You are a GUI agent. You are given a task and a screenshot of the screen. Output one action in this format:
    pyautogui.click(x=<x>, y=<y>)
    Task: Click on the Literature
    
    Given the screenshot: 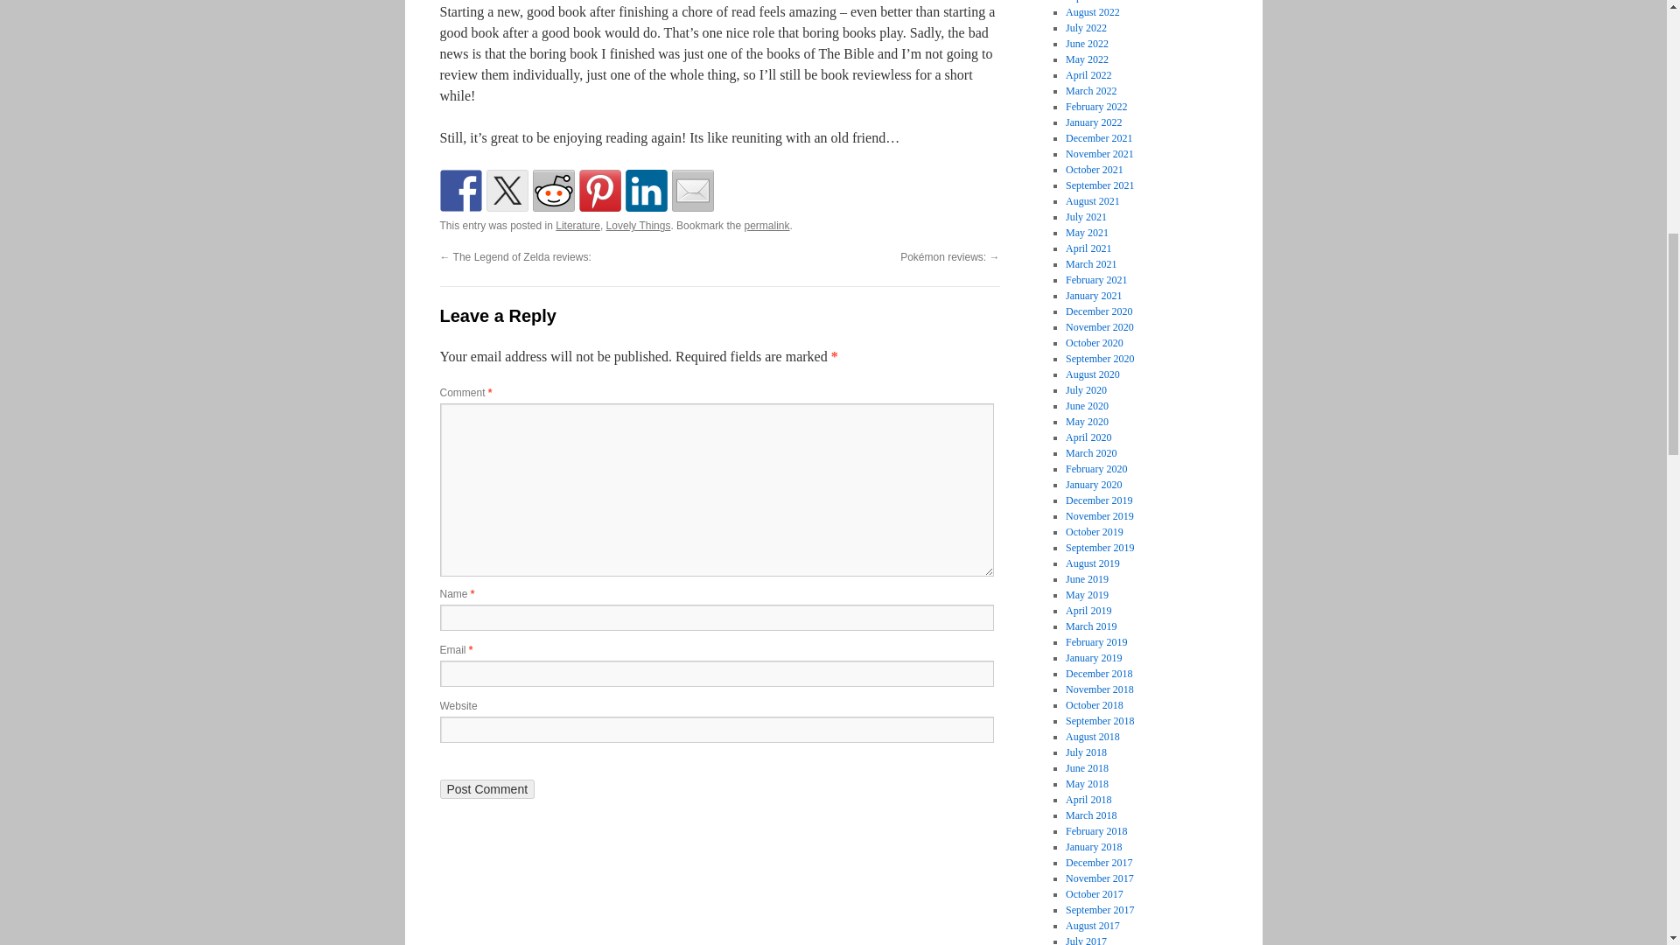 What is the action you would take?
    pyautogui.click(x=577, y=225)
    